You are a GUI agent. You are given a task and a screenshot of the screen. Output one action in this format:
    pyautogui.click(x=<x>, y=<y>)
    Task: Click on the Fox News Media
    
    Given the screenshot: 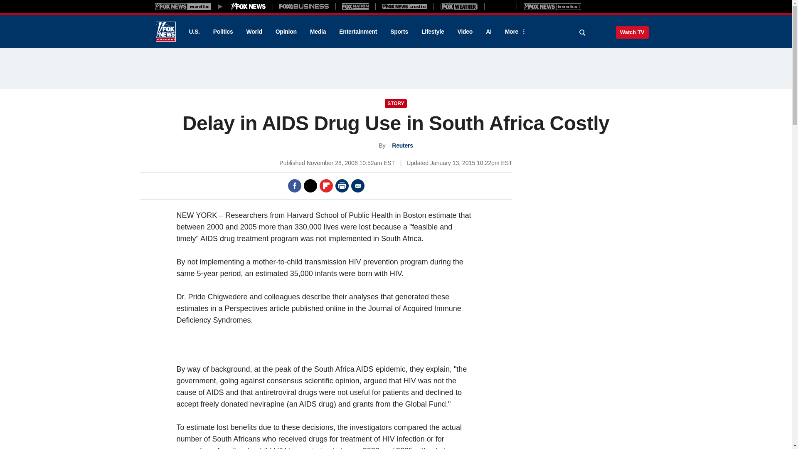 What is the action you would take?
    pyautogui.click(x=249, y=6)
    